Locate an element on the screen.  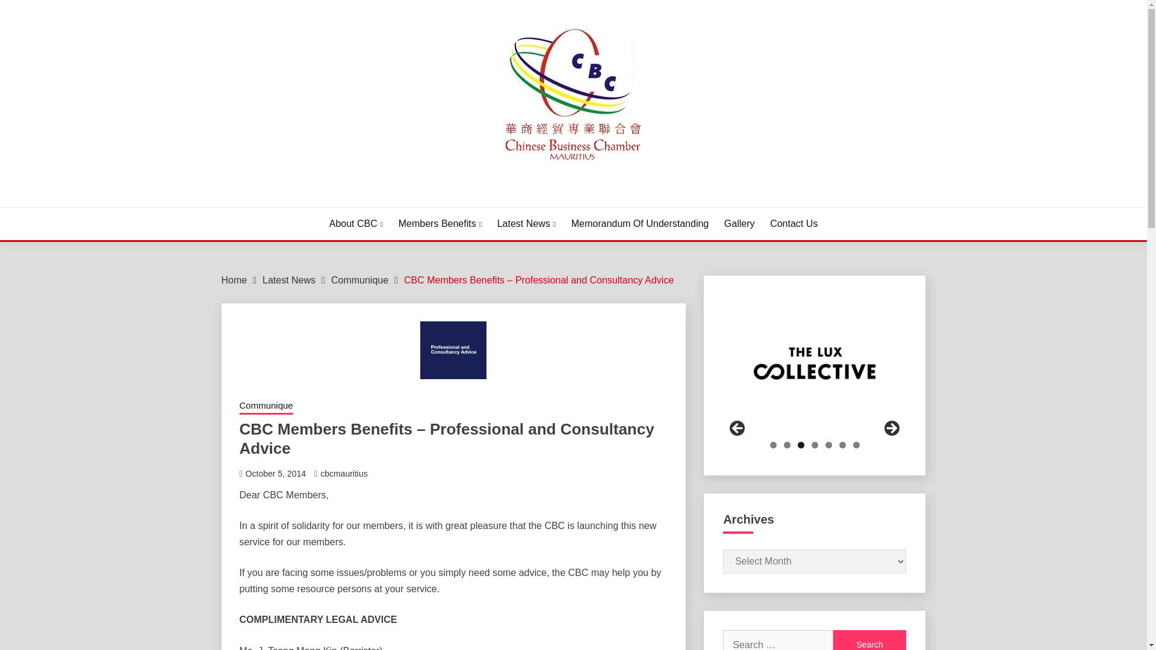
Communique is located at coordinates (359, 280).